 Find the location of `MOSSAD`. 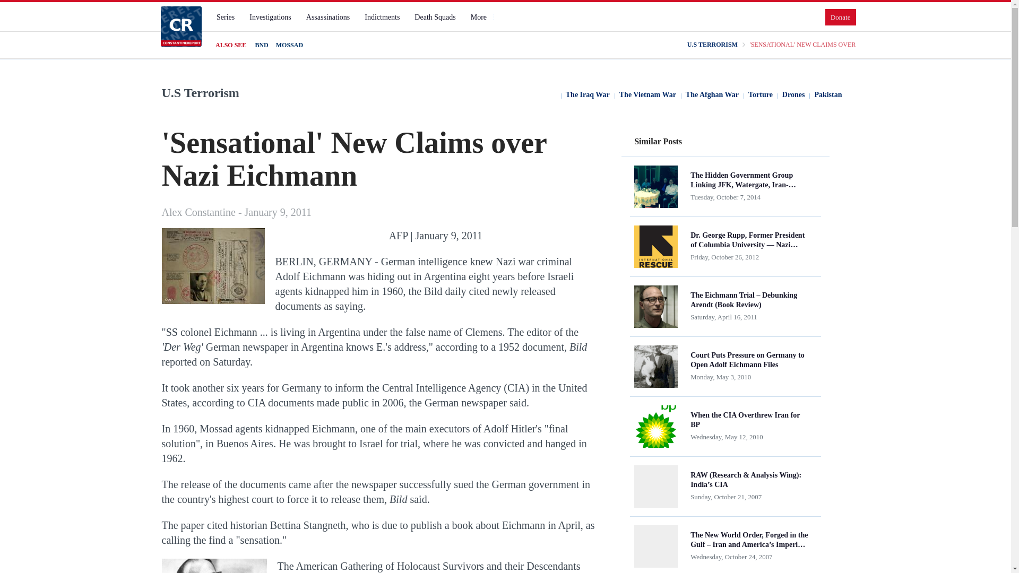

MOSSAD is located at coordinates (289, 45).